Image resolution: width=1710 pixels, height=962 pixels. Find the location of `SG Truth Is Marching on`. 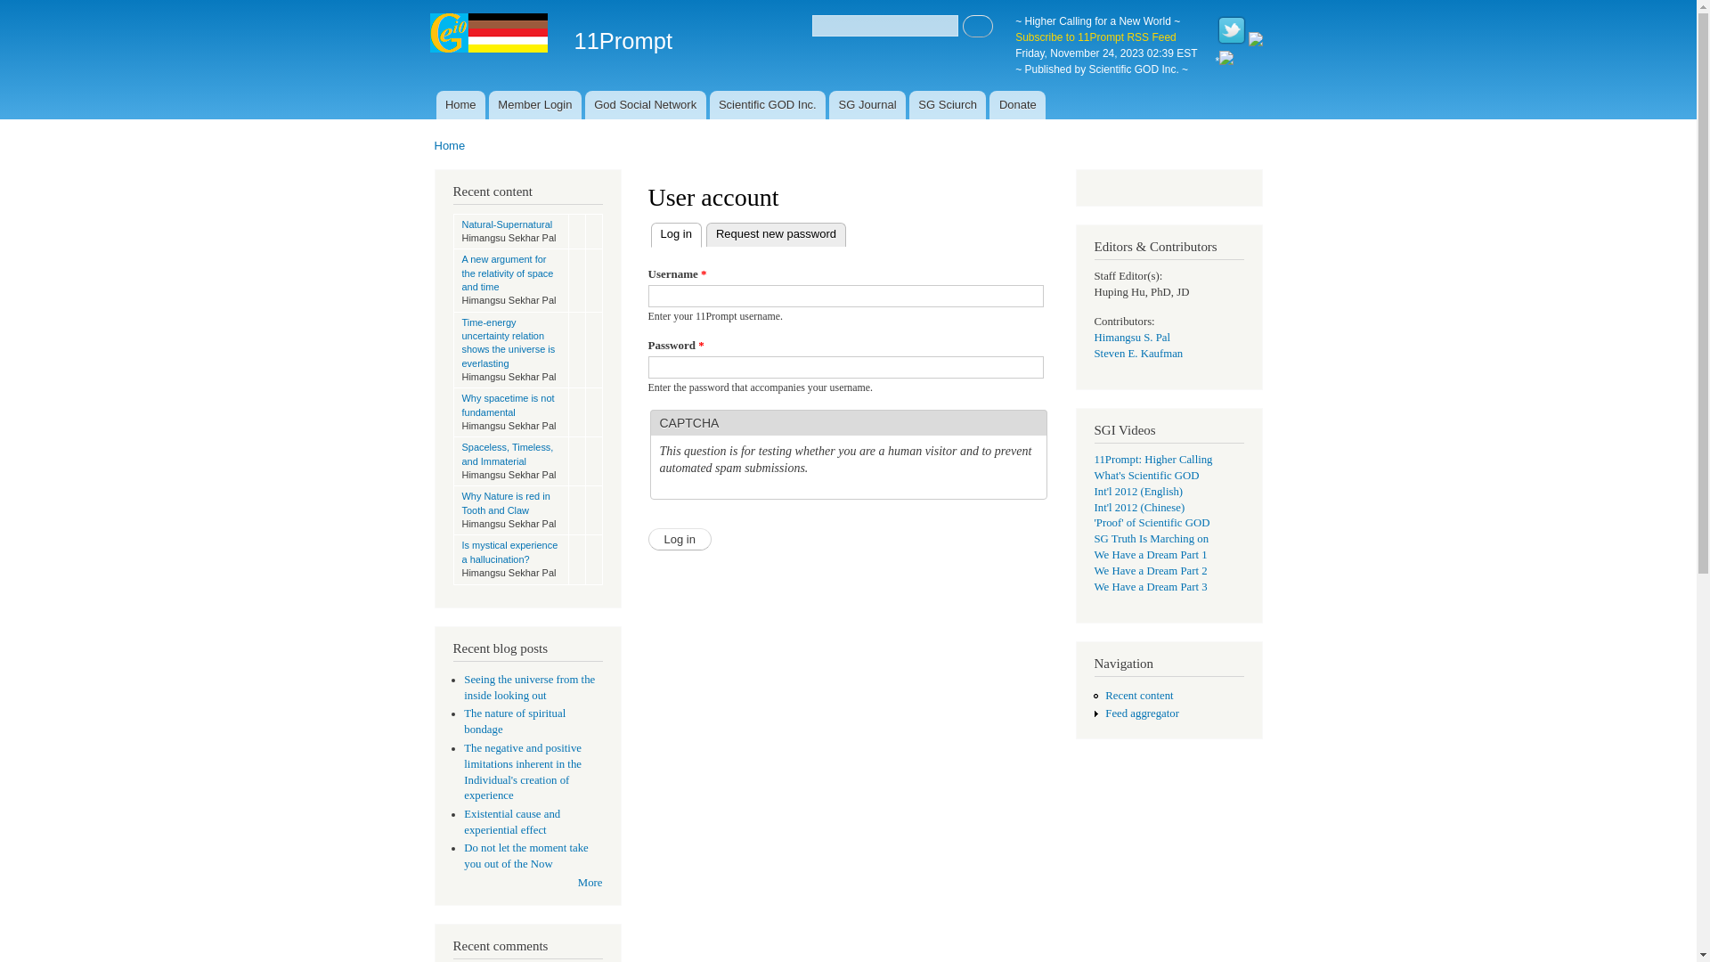

SG Truth Is Marching on is located at coordinates (1151, 539).